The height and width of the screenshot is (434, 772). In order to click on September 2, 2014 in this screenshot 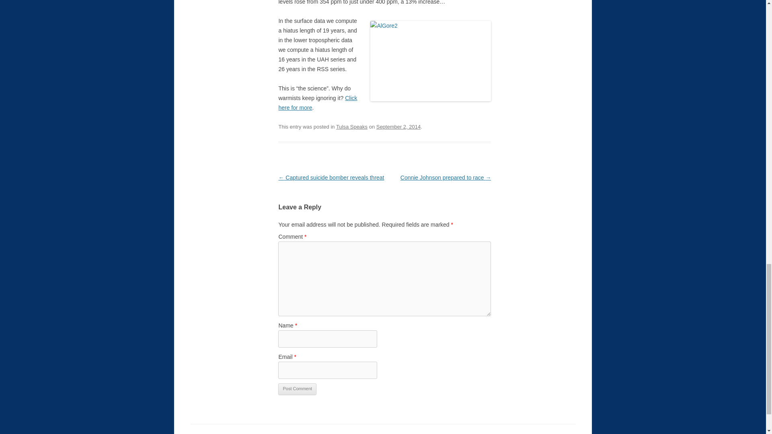, I will do `click(398, 126)`.